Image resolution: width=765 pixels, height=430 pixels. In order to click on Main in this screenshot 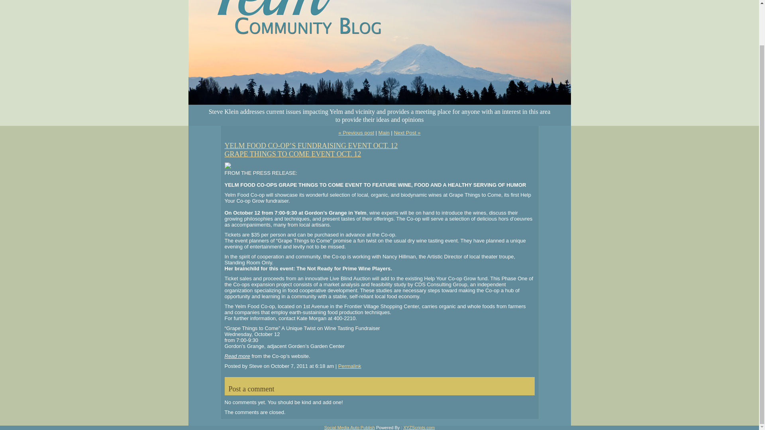, I will do `click(384, 133)`.